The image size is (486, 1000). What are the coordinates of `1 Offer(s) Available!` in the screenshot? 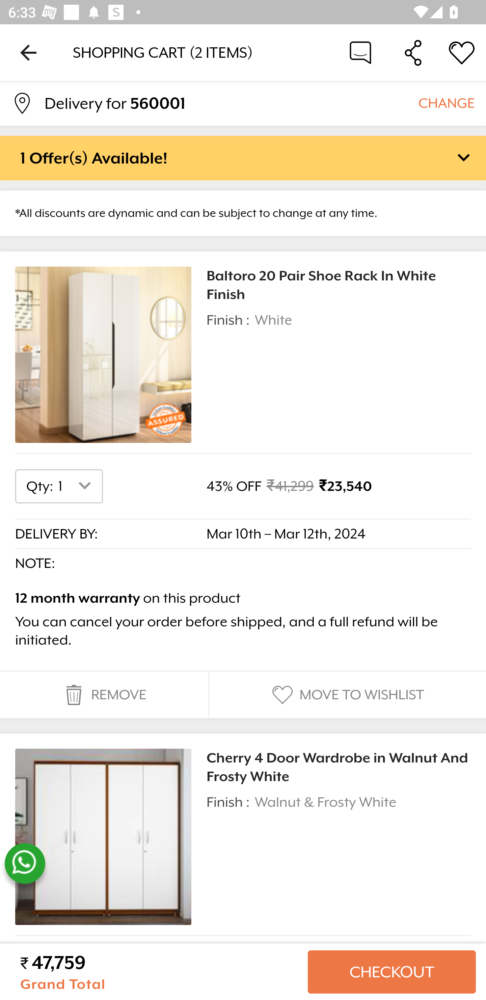 It's located at (243, 158).